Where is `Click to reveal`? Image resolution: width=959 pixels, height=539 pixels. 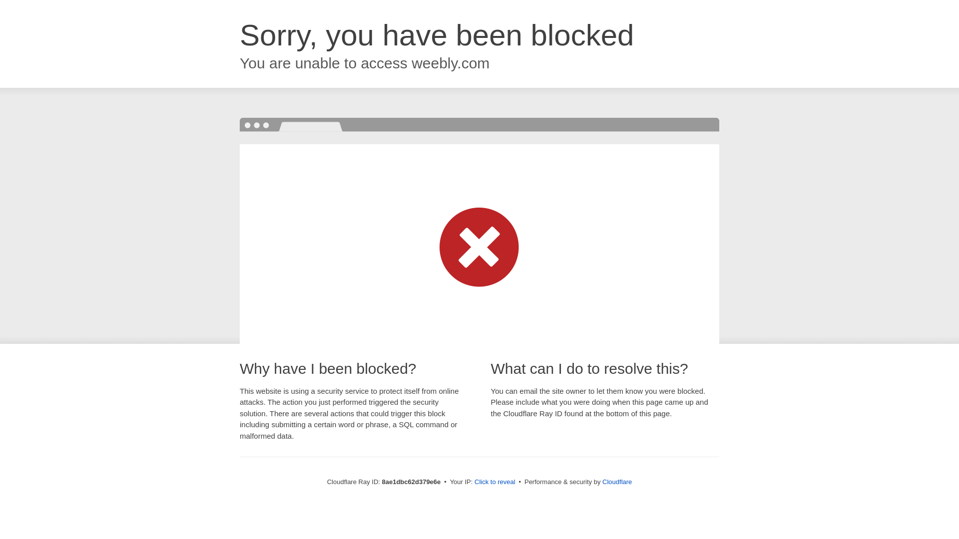 Click to reveal is located at coordinates (495, 482).